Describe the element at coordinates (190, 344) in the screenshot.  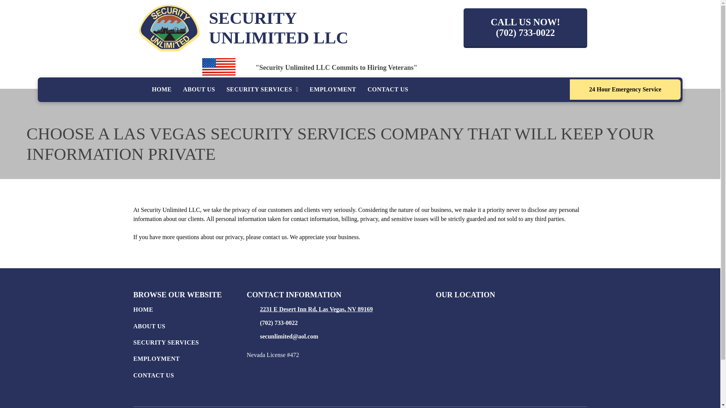
I see `SECURITY SERVICES` at that location.